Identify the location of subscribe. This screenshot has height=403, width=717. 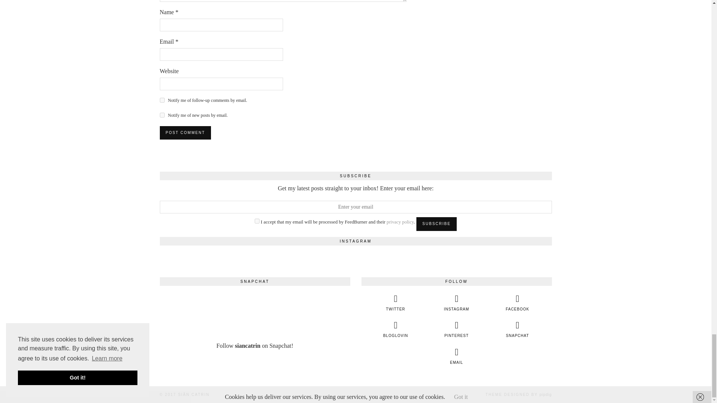
(162, 100).